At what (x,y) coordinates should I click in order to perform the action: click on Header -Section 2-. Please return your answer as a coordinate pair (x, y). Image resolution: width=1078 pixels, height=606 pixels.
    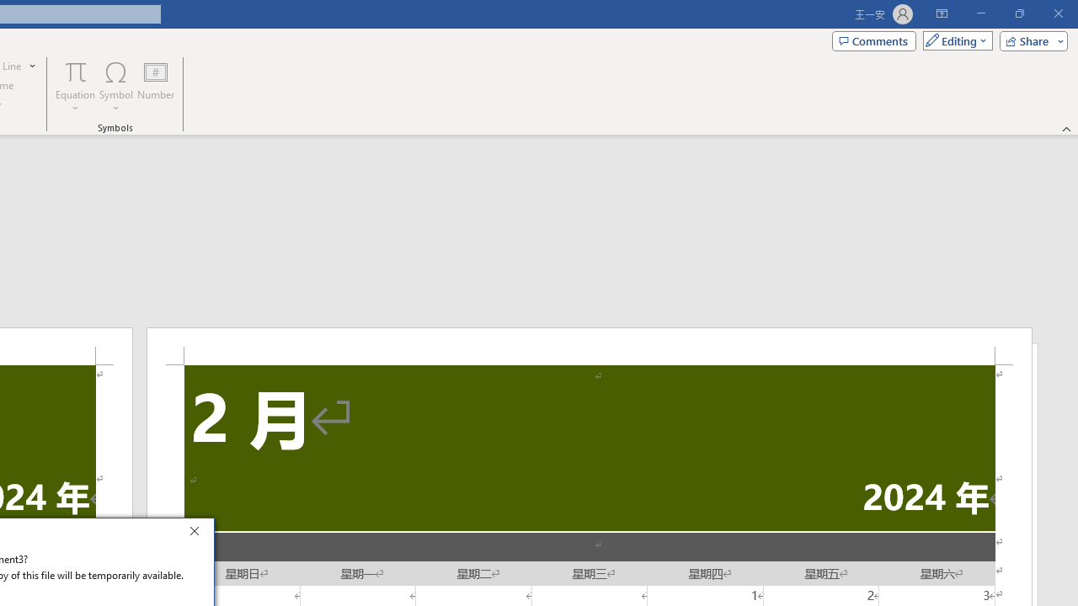
    Looking at the image, I should click on (590, 346).